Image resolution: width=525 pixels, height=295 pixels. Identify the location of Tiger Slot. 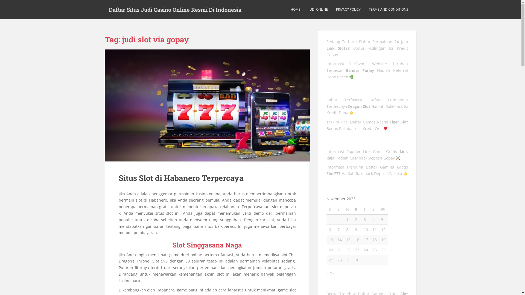
(399, 122).